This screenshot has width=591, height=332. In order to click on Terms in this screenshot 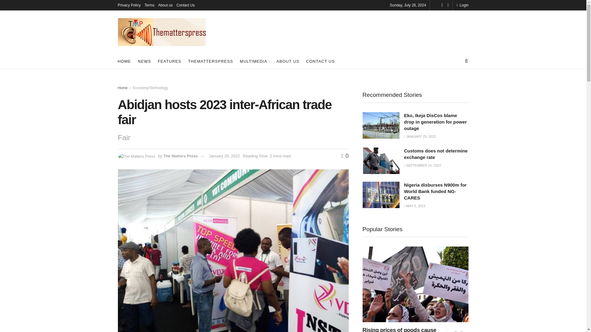, I will do `click(149, 5)`.